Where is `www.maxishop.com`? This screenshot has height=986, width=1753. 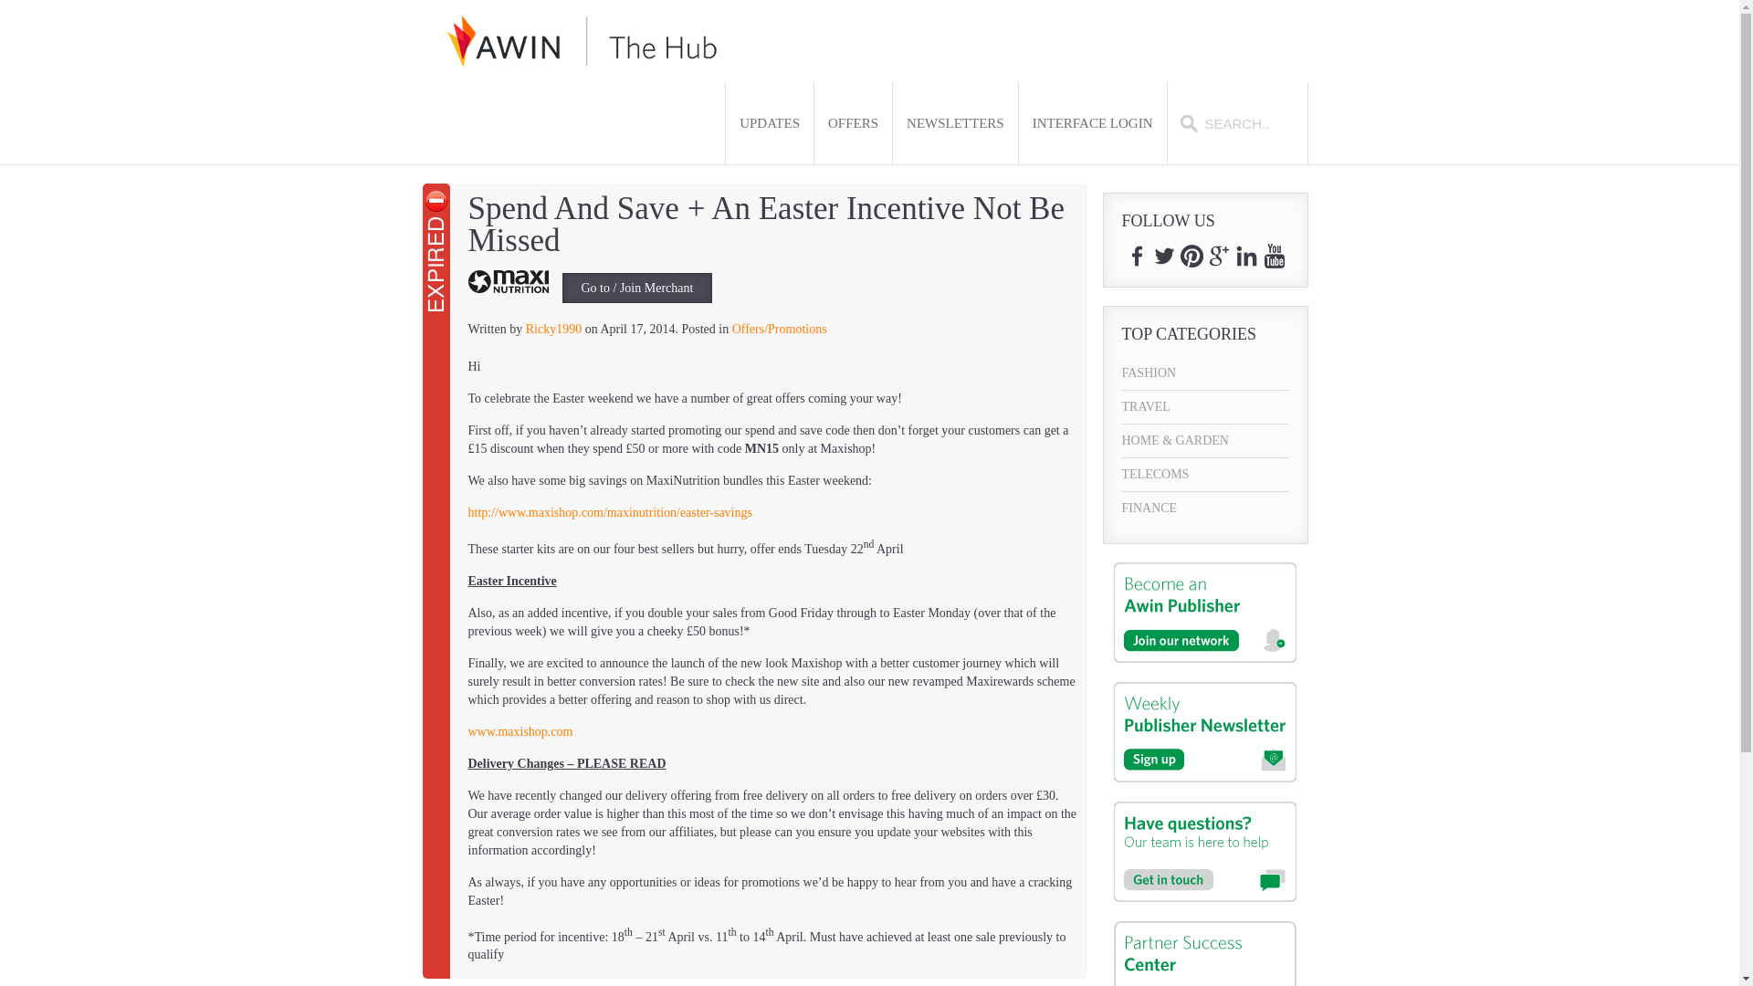 www.maxishop.com is located at coordinates (520, 730).